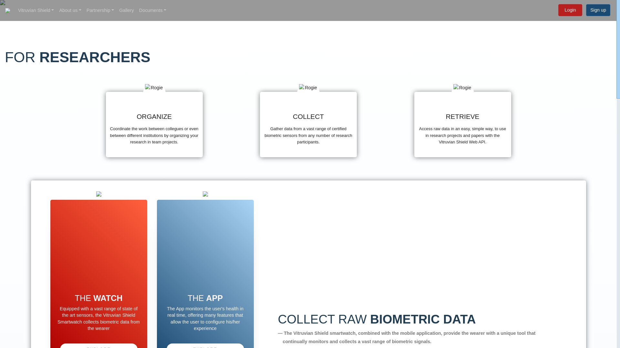 The image size is (620, 348). What do you see at coordinates (70, 10) in the screenshot?
I see `About us` at bounding box center [70, 10].